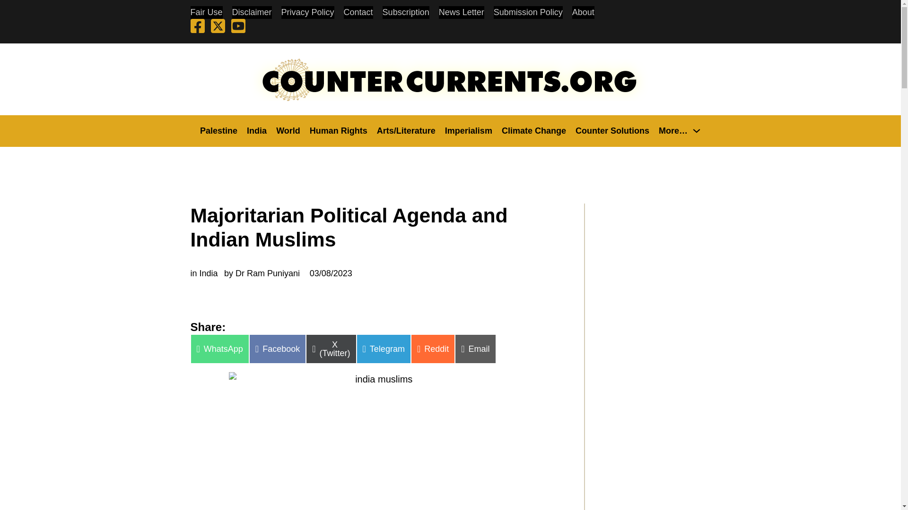 Image resolution: width=908 pixels, height=510 pixels. What do you see at coordinates (307, 12) in the screenshot?
I see `Privacy Policy` at bounding box center [307, 12].